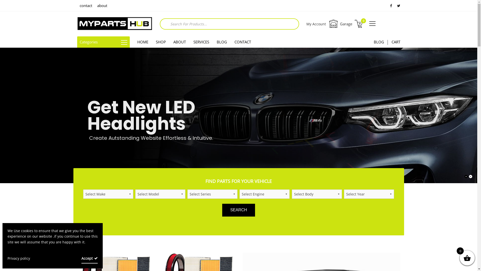  Describe the element at coordinates (103, 42) in the screenshot. I see `Categories` at that location.